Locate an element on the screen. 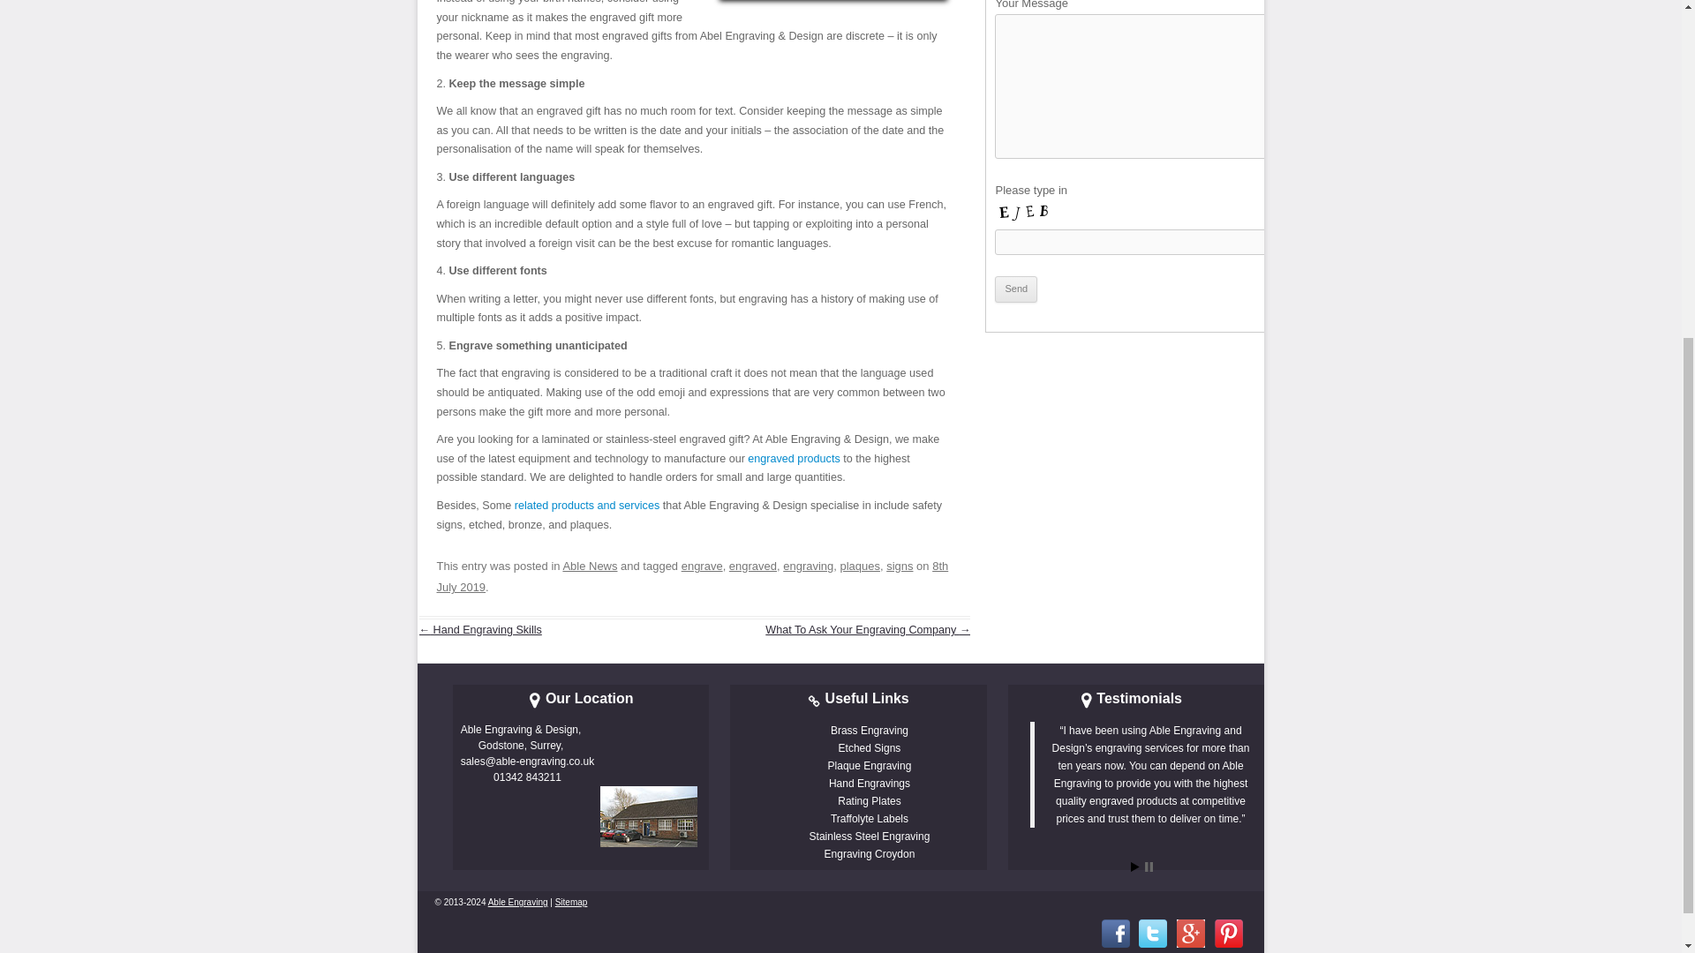  engraving is located at coordinates (809, 566).